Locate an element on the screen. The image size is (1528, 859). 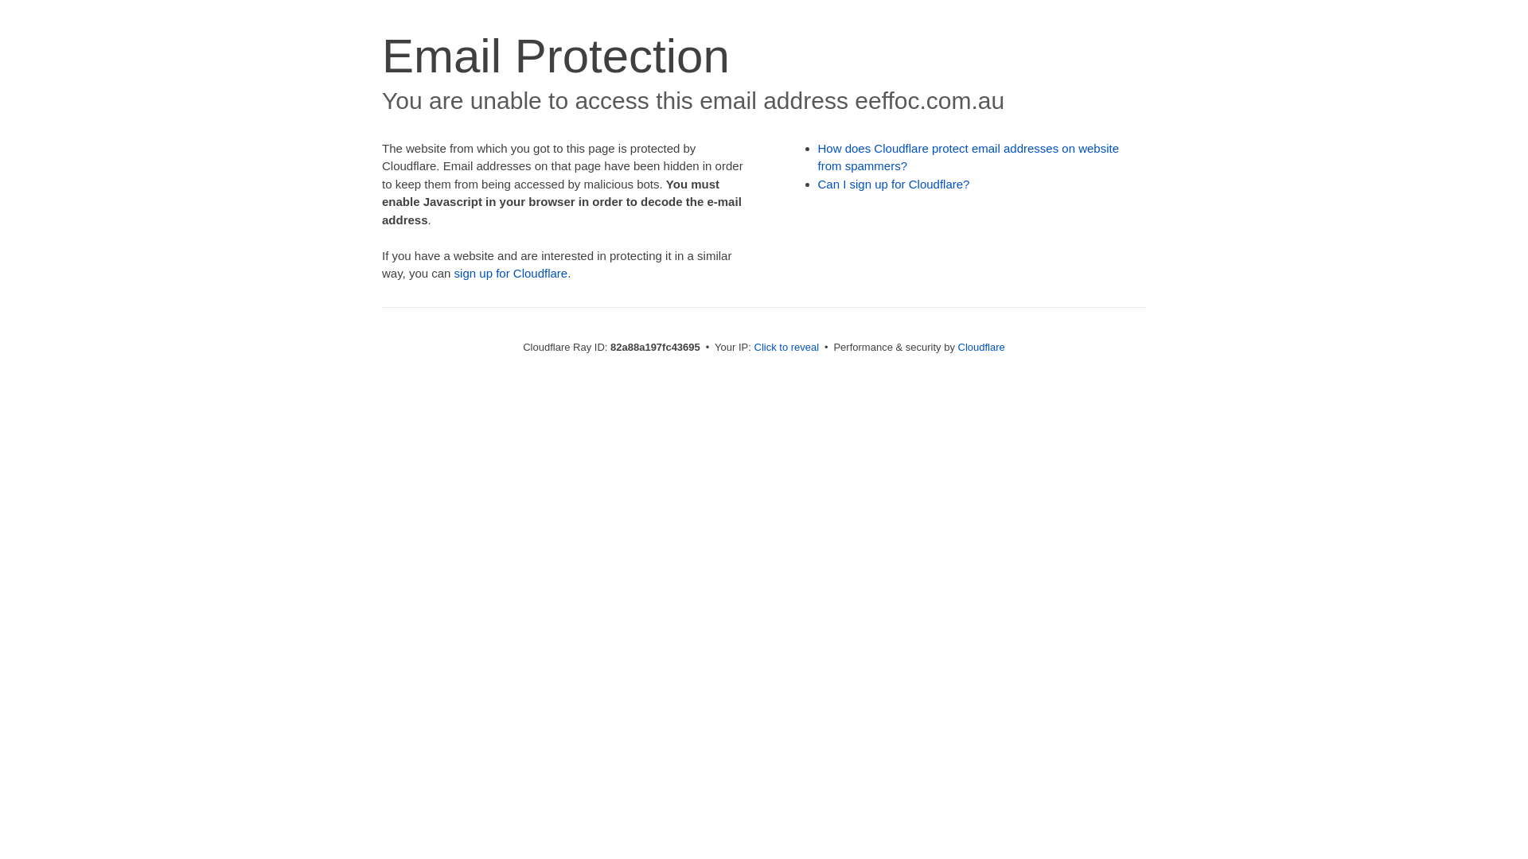
sign up for Cloudflare is located at coordinates (511, 274).